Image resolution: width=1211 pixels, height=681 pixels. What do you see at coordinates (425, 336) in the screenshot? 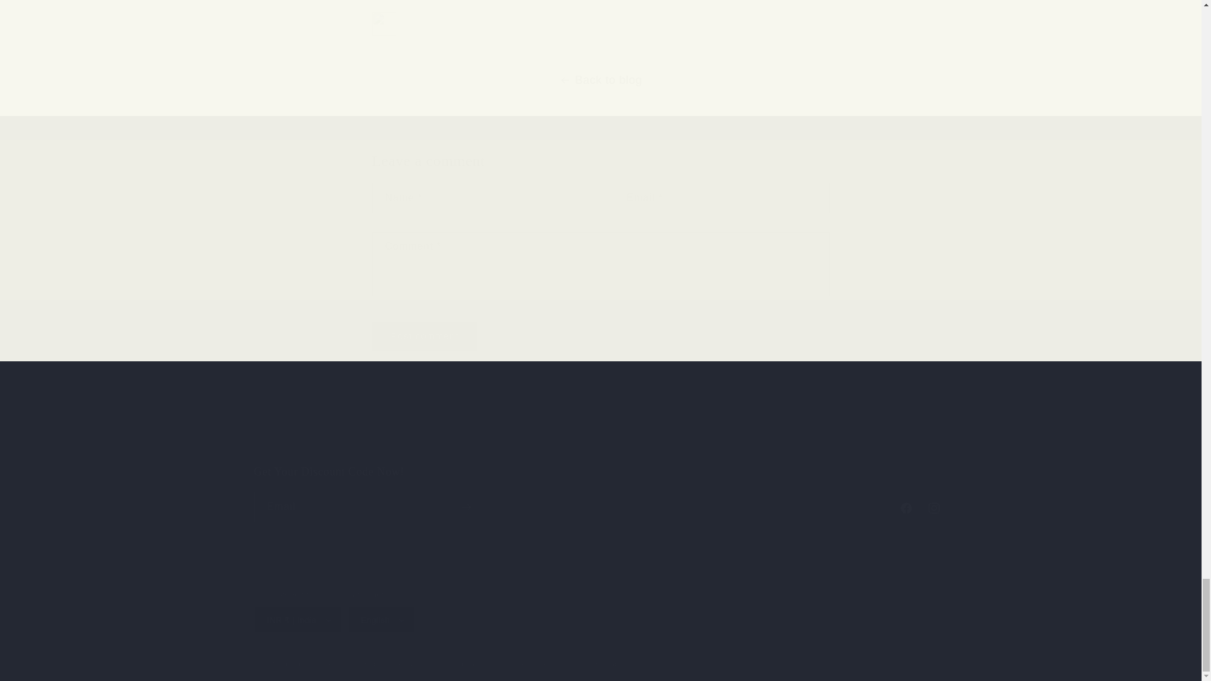
I see `Post comment` at bounding box center [425, 336].